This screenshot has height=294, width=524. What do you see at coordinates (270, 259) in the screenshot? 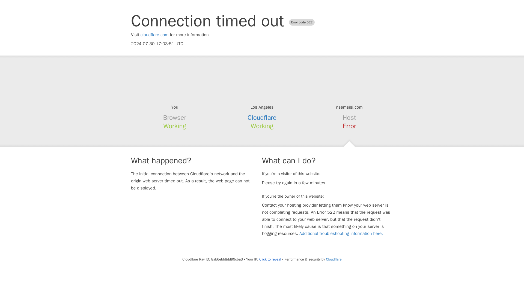
I see `Click to reveal` at bounding box center [270, 259].